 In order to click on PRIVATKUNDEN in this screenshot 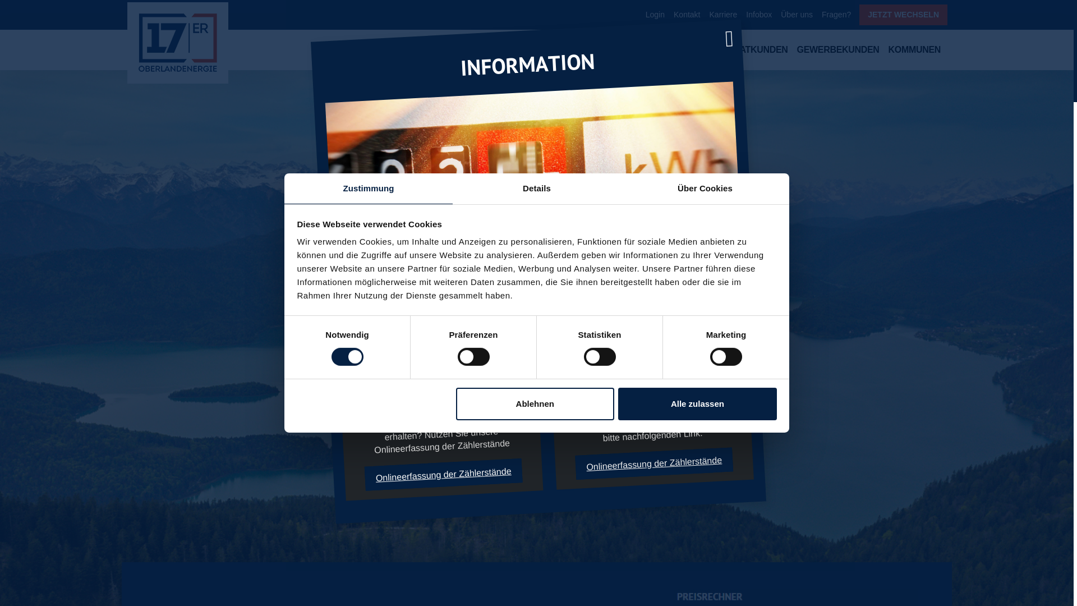, I will do `click(754, 52)`.